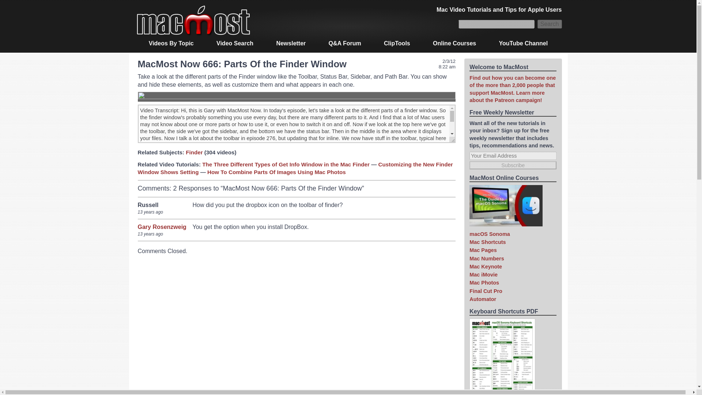 The width and height of the screenshot is (702, 395). What do you see at coordinates (489, 234) in the screenshot?
I see `macOS Sonoma` at bounding box center [489, 234].